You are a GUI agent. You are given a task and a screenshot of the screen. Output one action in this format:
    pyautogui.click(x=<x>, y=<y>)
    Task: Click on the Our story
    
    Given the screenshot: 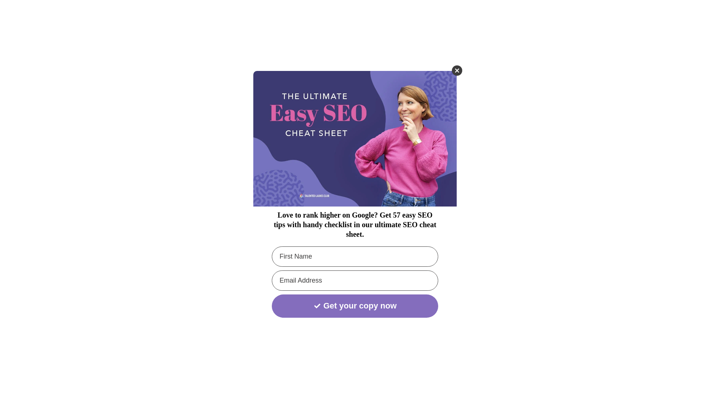 What is the action you would take?
    pyautogui.click(x=395, y=14)
    